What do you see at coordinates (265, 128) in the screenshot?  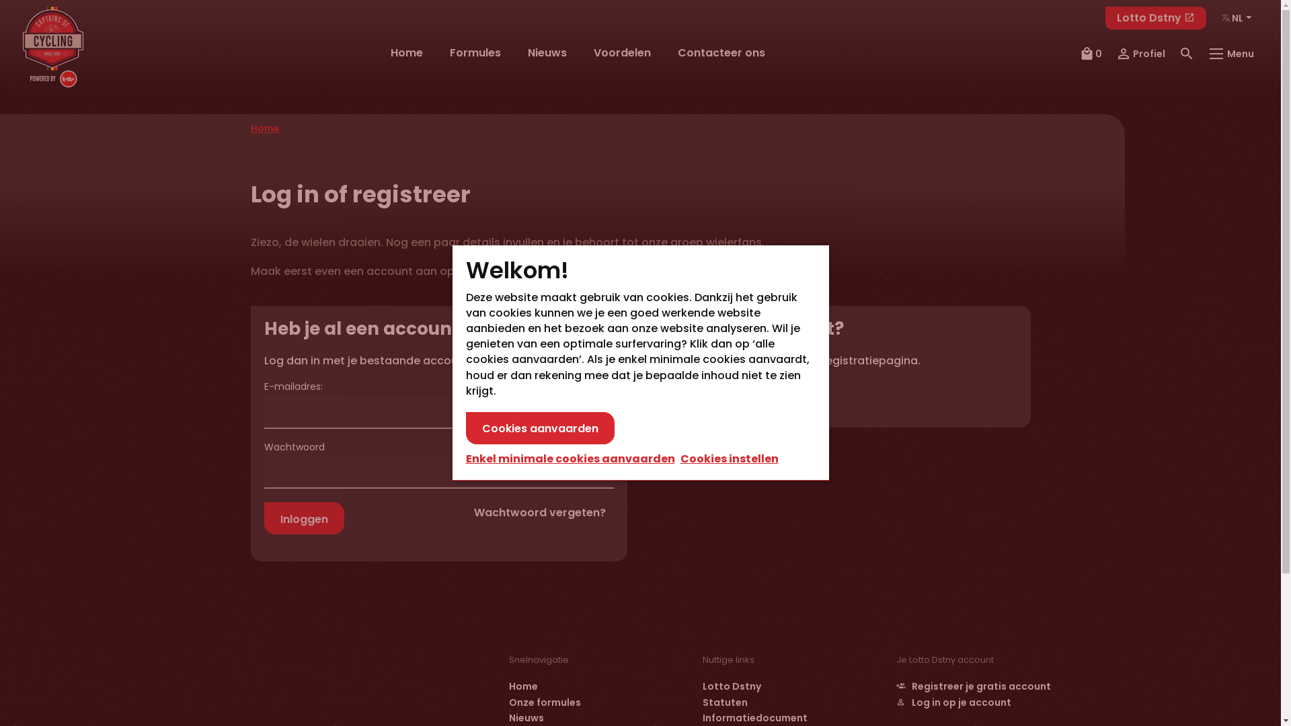 I see `Home` at bounding box center [265, 128].